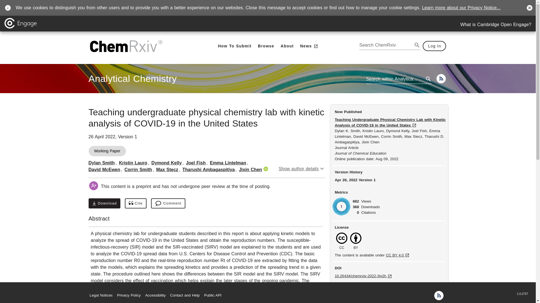  Describe the element at coordinates (196, 163) in the screenshot. I see `Joel Fish` at that location.